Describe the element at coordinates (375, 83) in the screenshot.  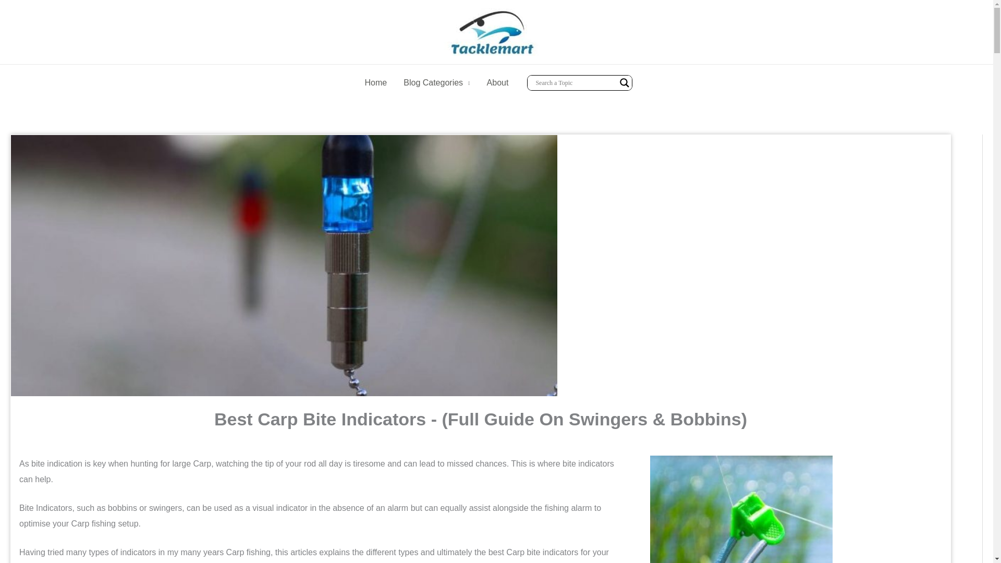
I see `Home` at that location.